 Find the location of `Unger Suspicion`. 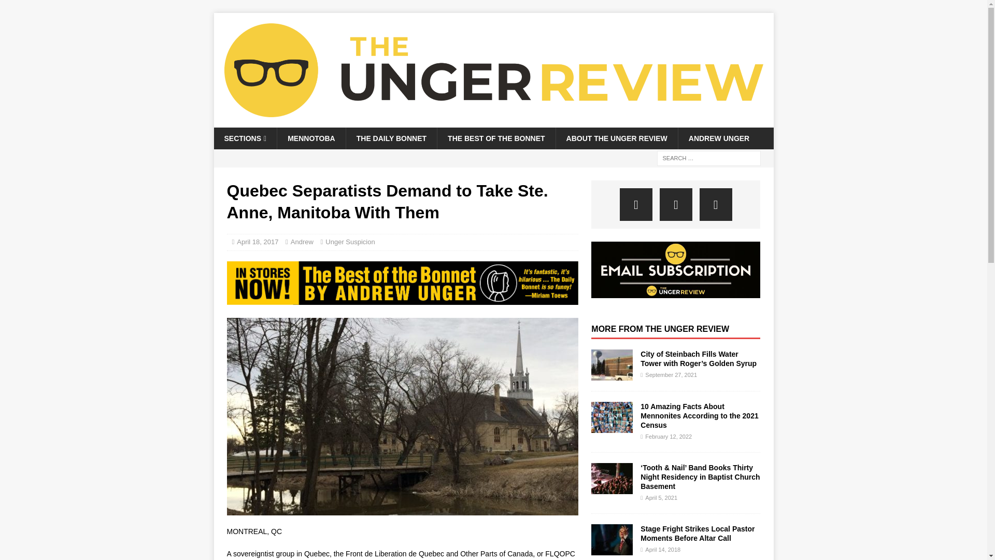

Unger Suspicion is located at coordinates (350, 242).